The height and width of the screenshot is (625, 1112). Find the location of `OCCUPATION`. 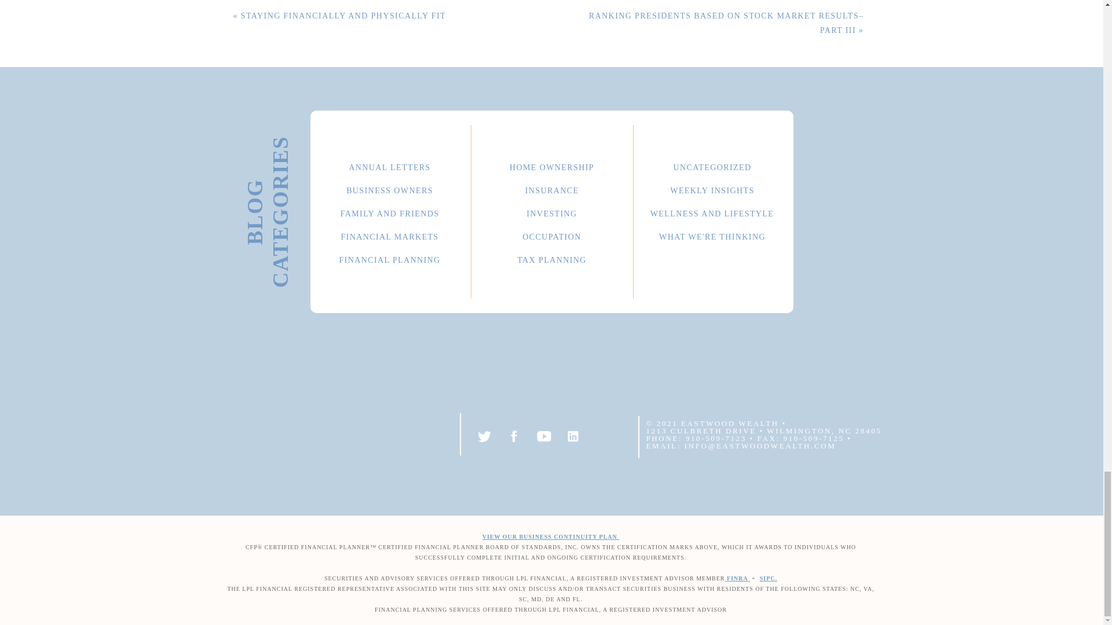

OCCUPATION is located at coordinates (551, 235).